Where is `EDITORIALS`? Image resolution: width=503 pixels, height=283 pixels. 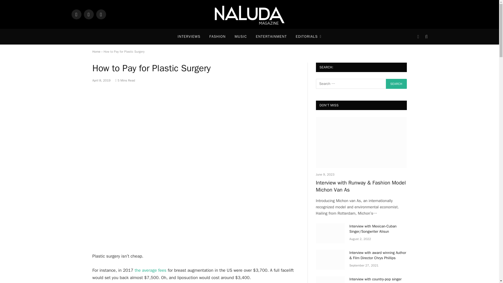 EDITORIALS is located at coordinates (309, 37).